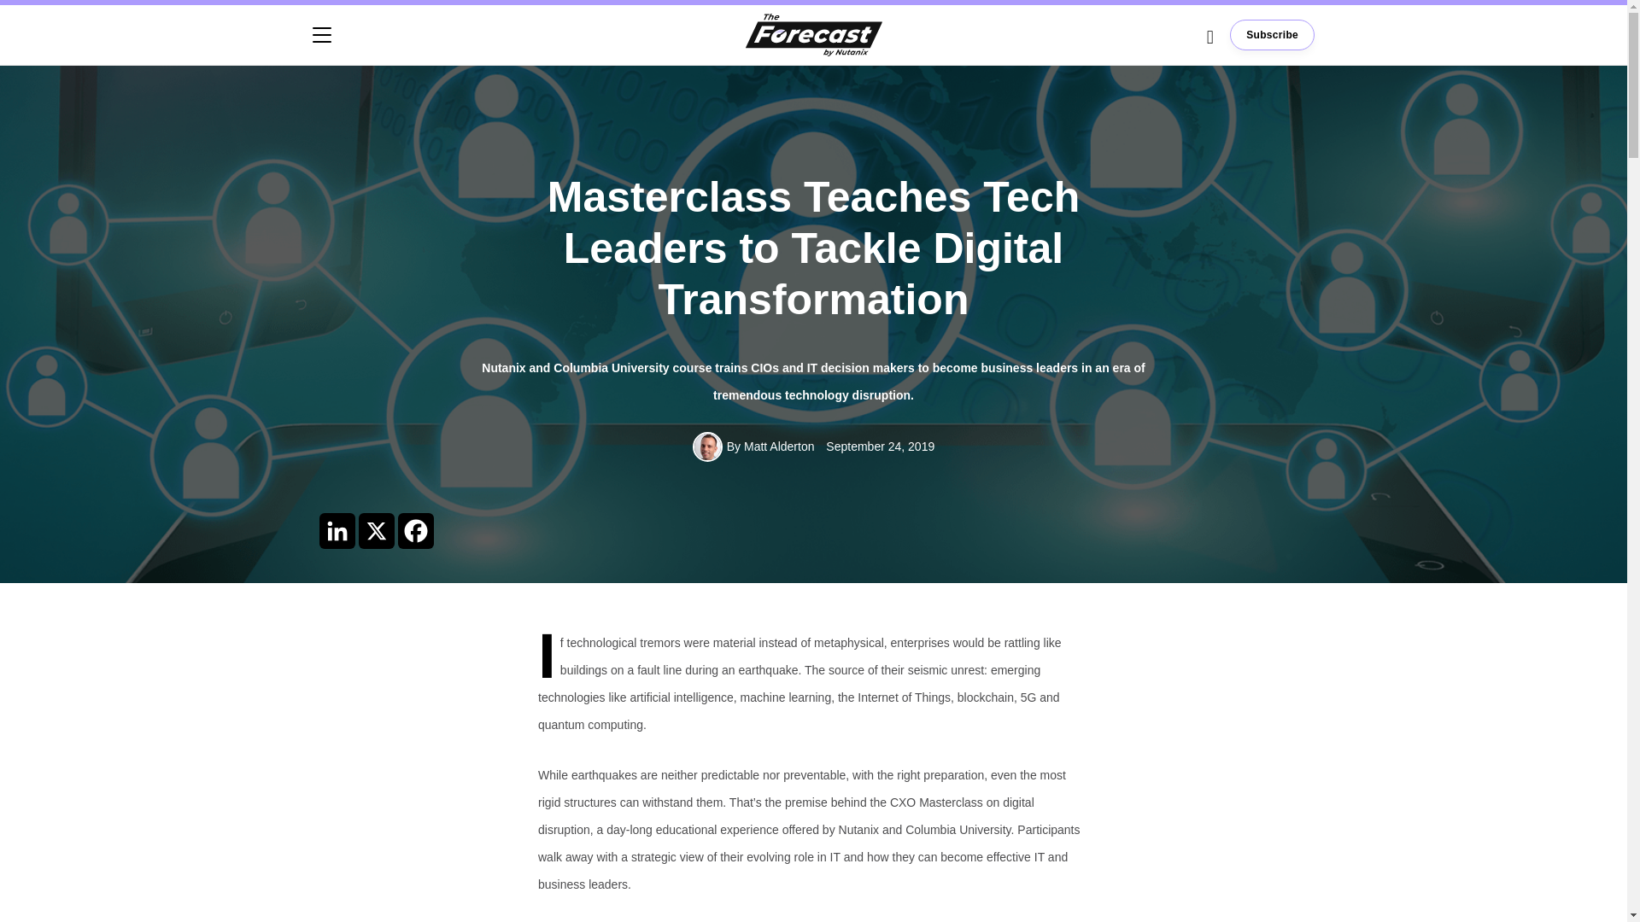  What do you see at coordinates (377, 529) in the screenshot?
I see `X` at bounding box center [377, 529].